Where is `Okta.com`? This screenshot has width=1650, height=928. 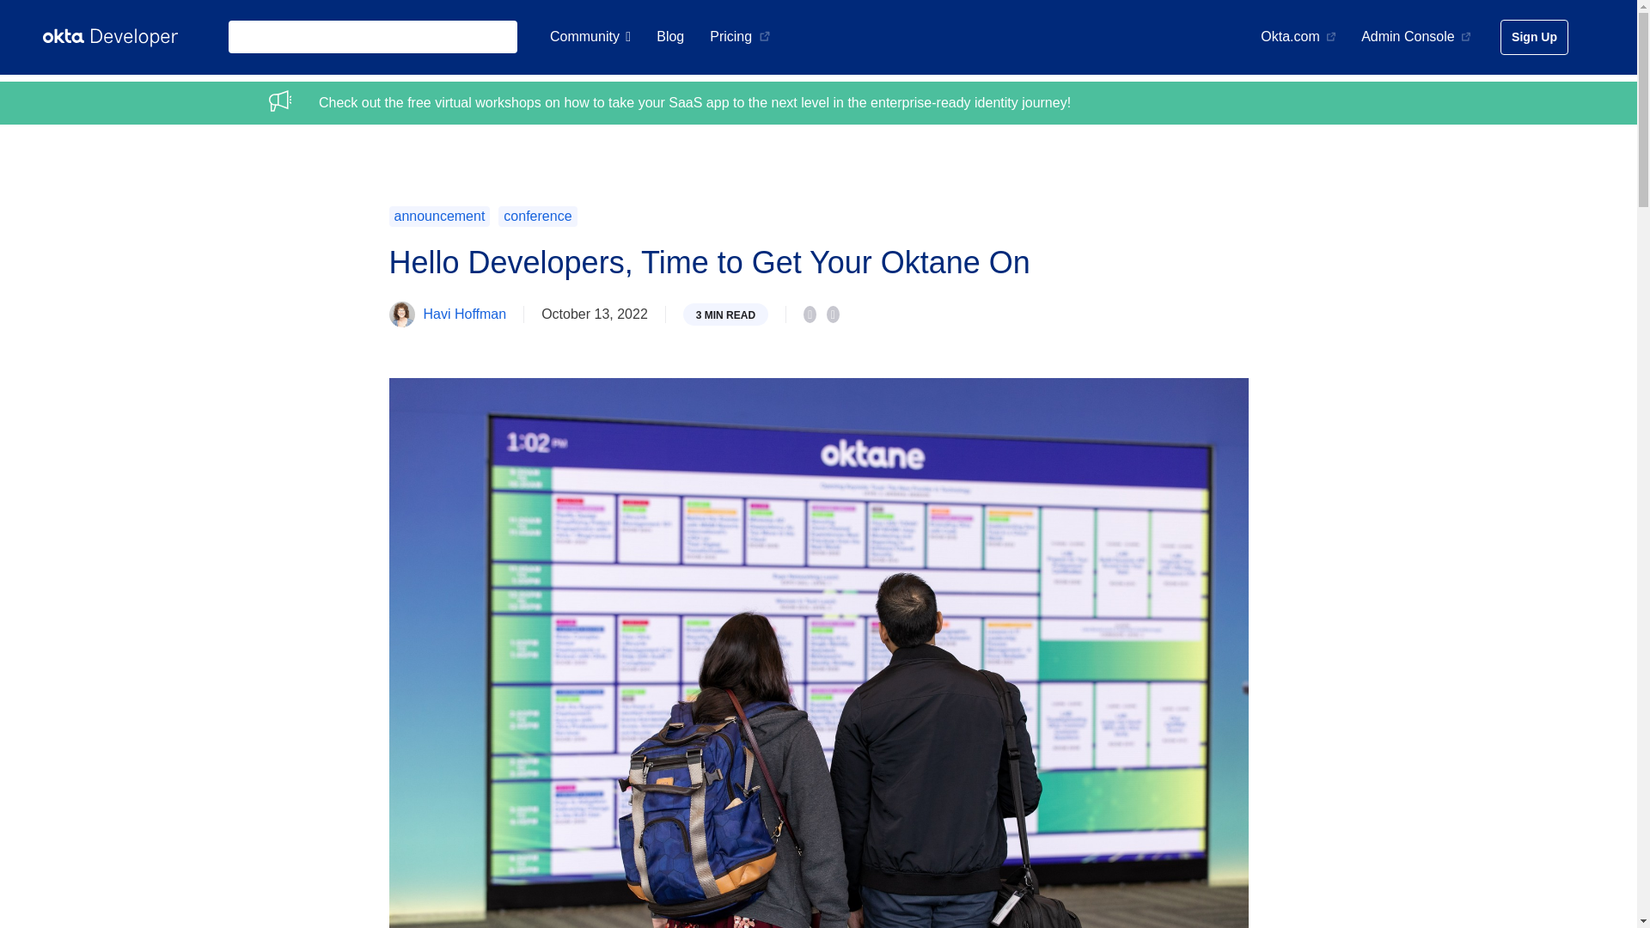 Okta.com is located at coordinates (1298, 36).